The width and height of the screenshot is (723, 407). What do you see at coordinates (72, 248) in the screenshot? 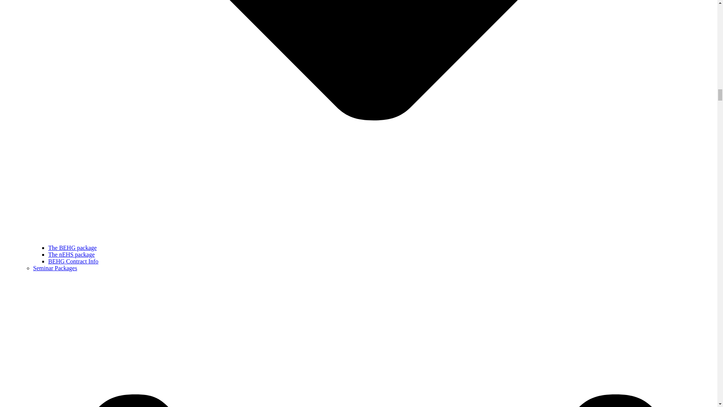
I see `The BEHG package` at bounding box center [72, 248].